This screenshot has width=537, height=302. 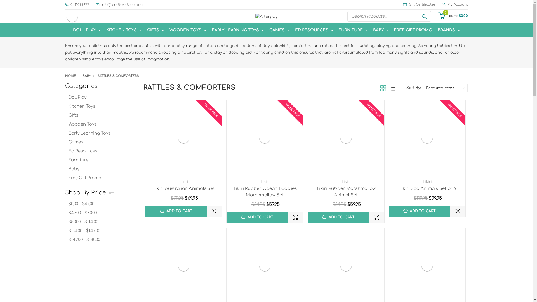 I want to click on Free Gift Promo, so click(x=101, y=178).